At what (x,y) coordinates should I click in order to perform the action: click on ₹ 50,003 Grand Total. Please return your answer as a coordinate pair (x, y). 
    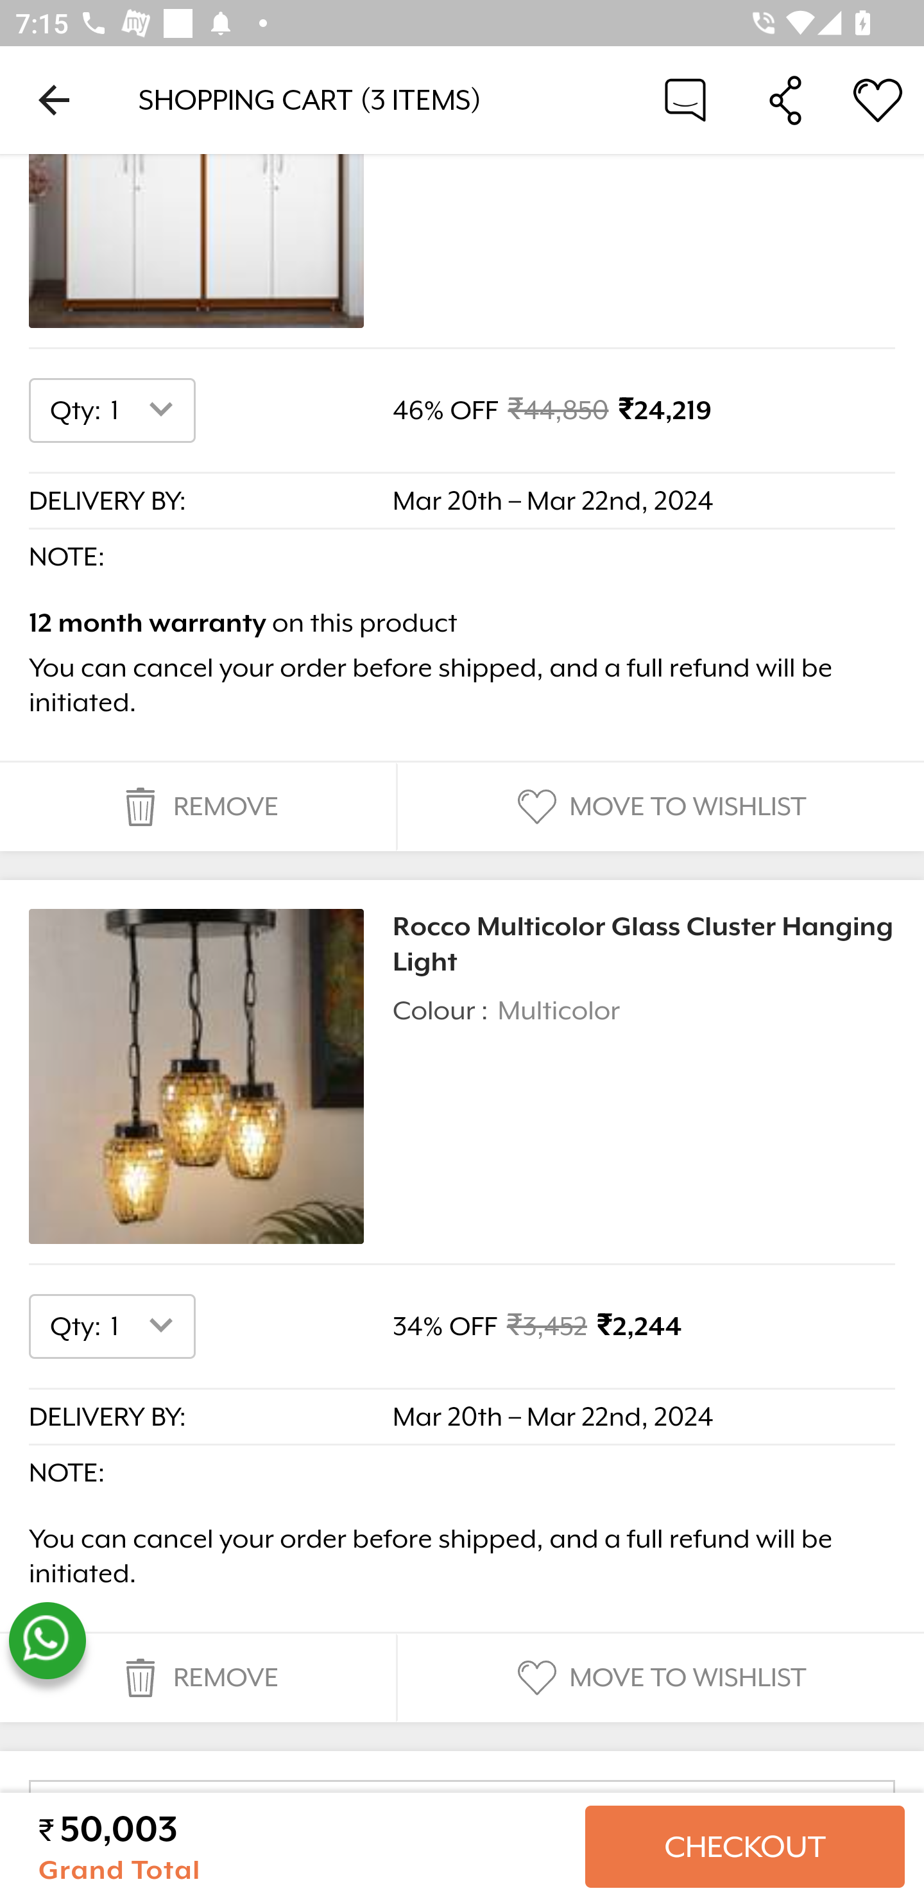
    Looking at the image, I should click on (303, 1847).